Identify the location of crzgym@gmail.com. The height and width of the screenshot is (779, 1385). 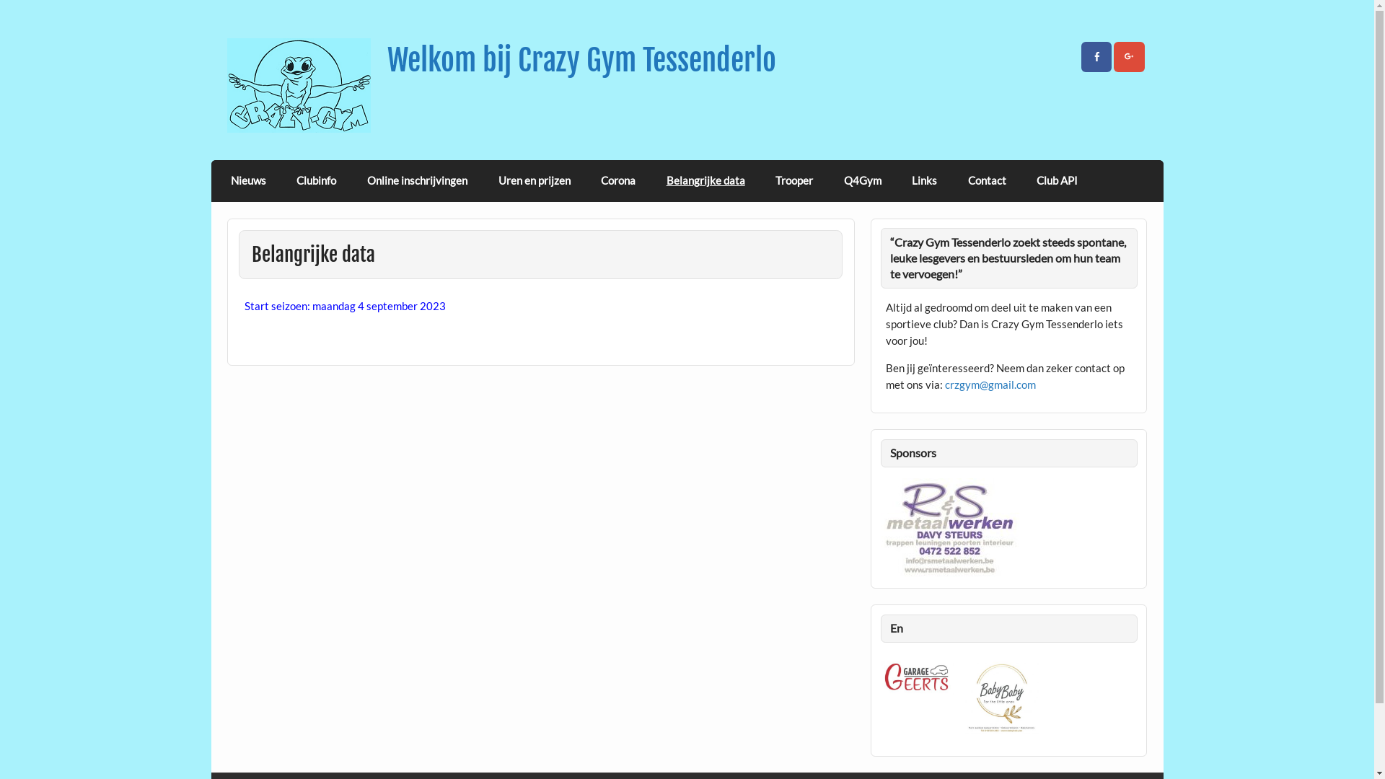
(990, 384).